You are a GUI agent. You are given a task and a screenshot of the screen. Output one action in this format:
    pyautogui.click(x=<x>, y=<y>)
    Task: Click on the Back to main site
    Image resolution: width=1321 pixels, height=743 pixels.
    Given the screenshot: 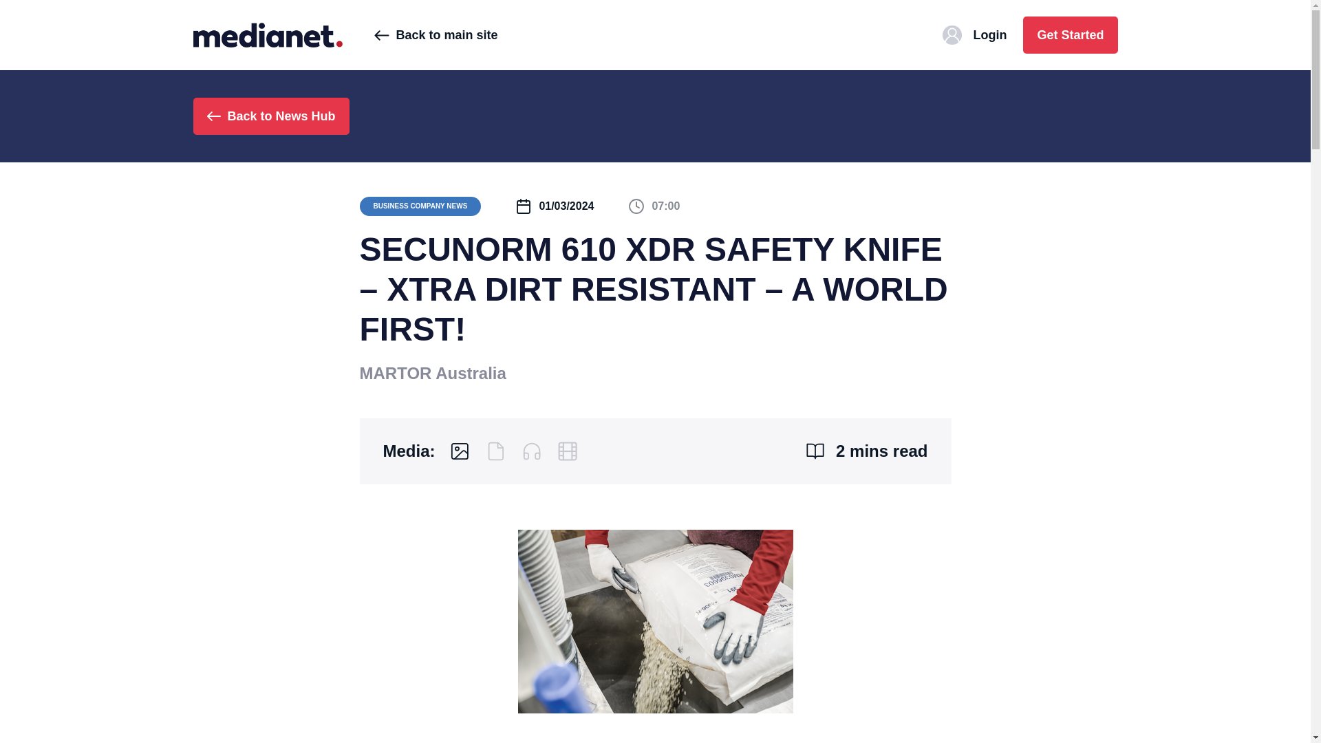 What is the action you would take?
    pyautogui.click(x=436, y=34)
    